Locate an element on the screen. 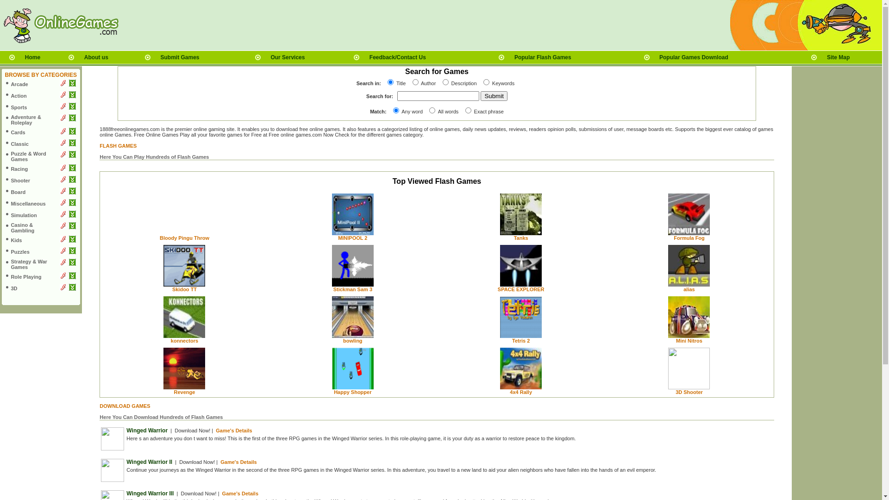  Play Action Flash Games is located at coordinates (63, 96).